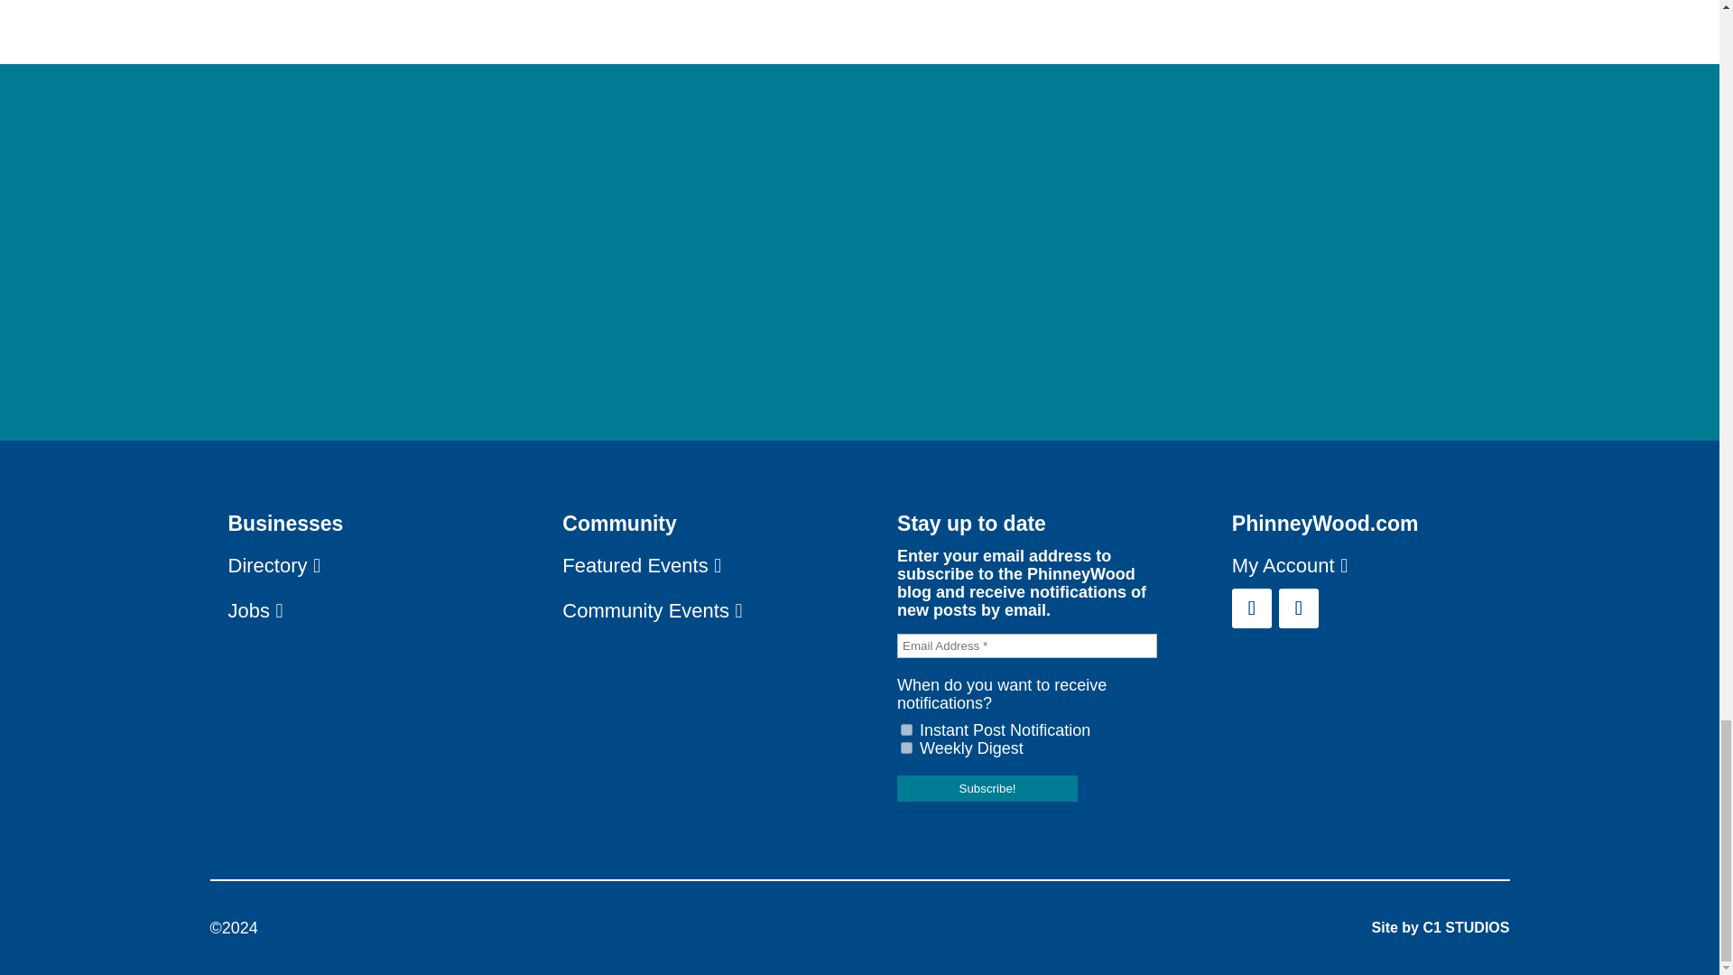  Describe the element at coordinates (987, 787) in the screenshot. I see `Subscribe!` at that location.